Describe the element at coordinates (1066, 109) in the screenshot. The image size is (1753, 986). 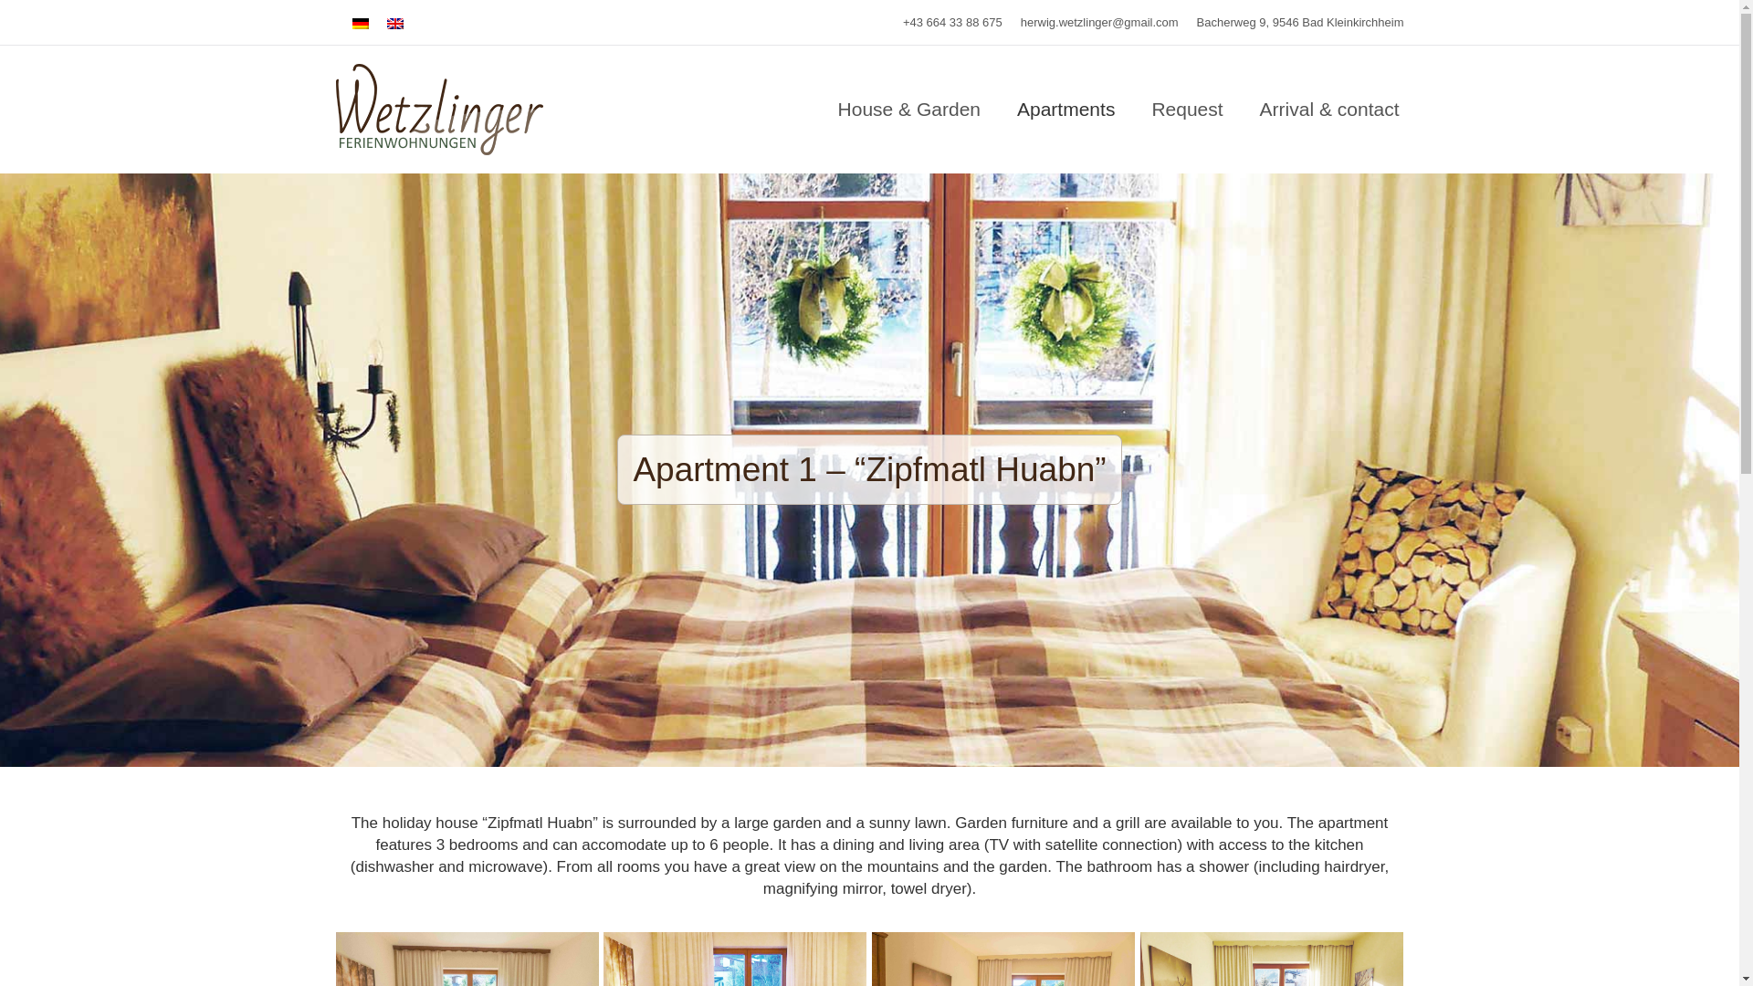
I see `Apartments` at that location.